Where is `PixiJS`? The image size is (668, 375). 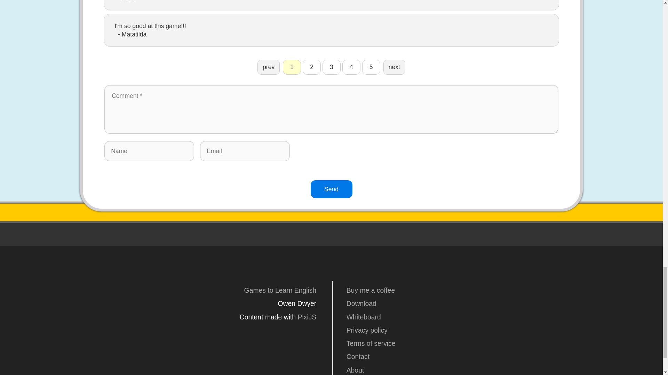
PixiJS is located at coordinates (307, 317).